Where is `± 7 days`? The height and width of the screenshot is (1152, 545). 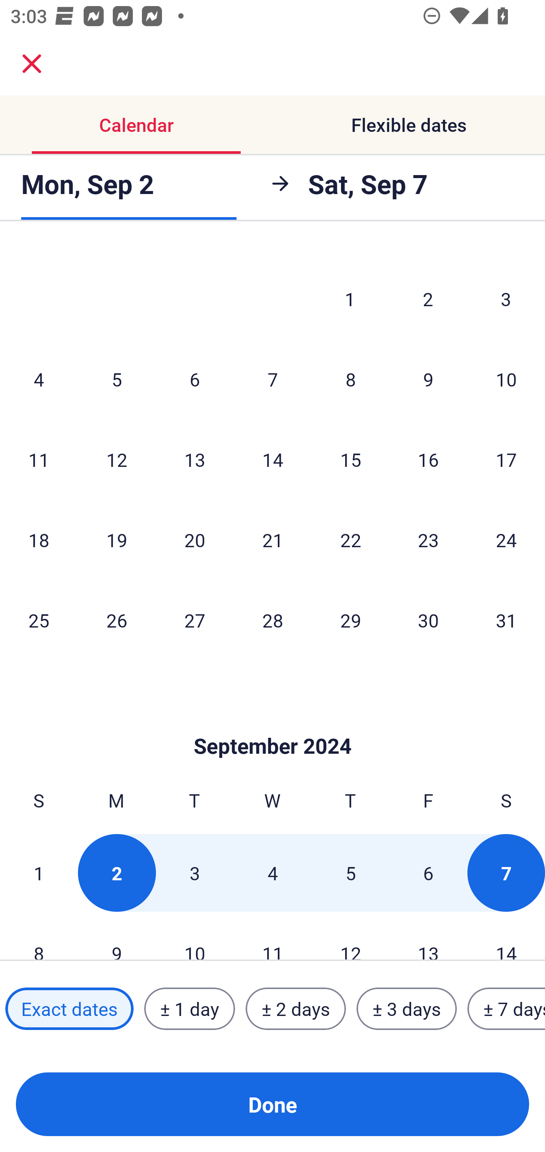 ± 7 days is located at coordinates (506, 1008).